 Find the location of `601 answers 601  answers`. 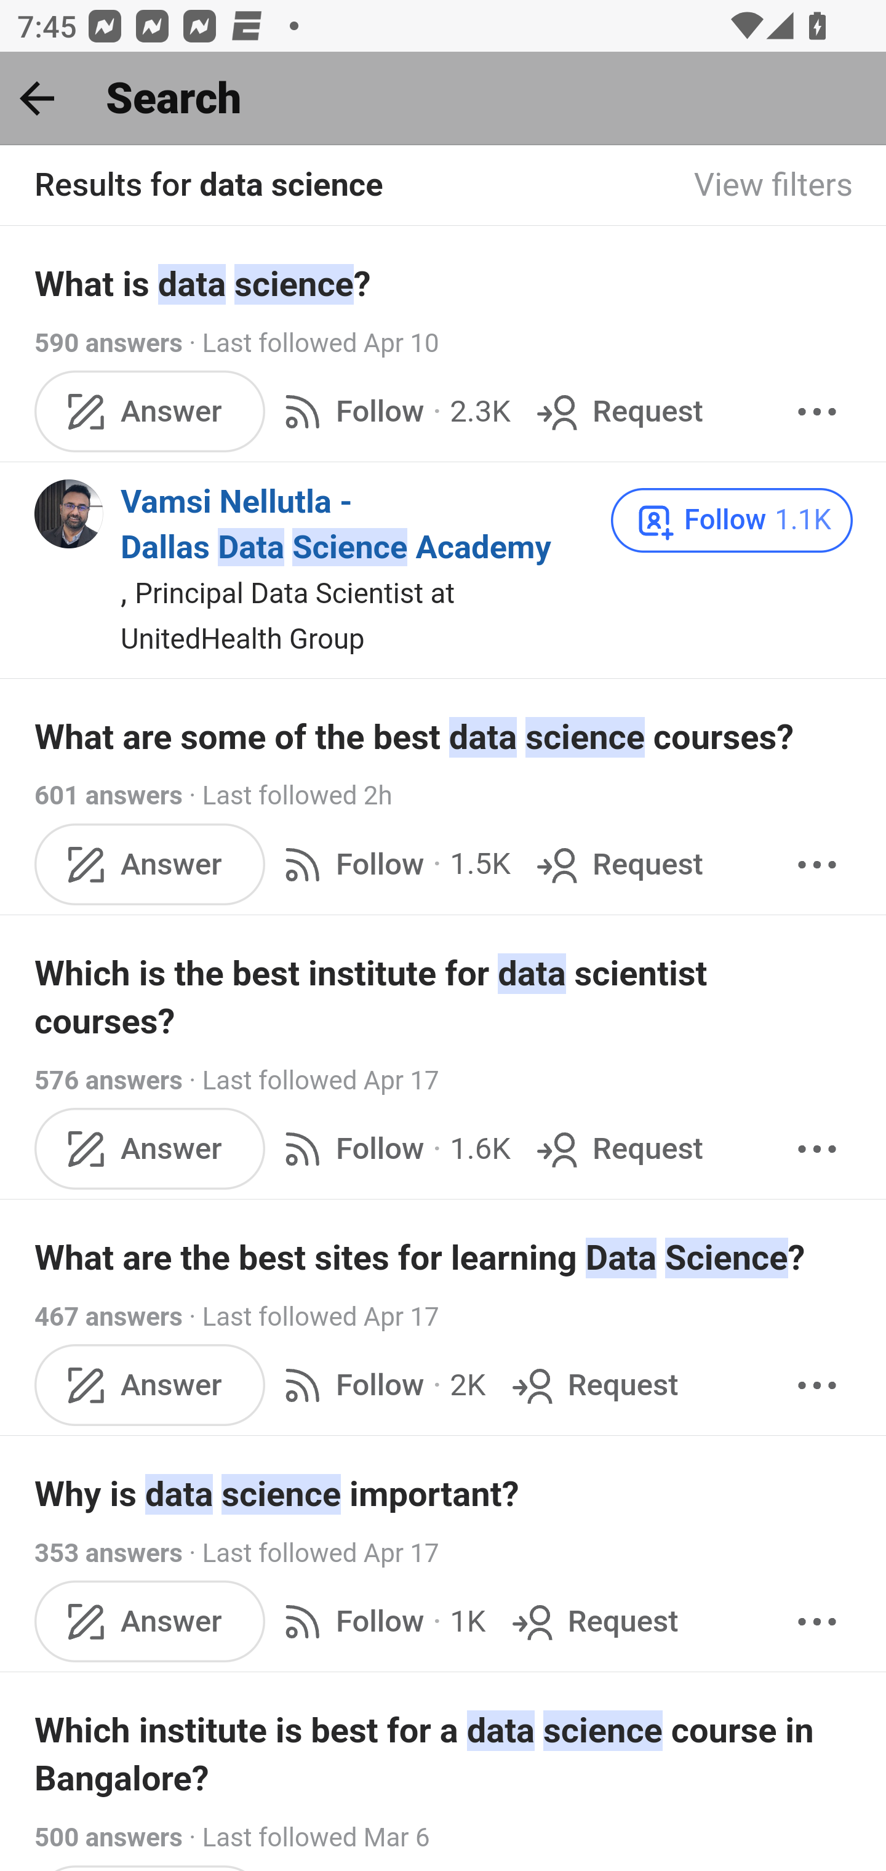

601 answers 601  answers is located at coordinates (108, 796).